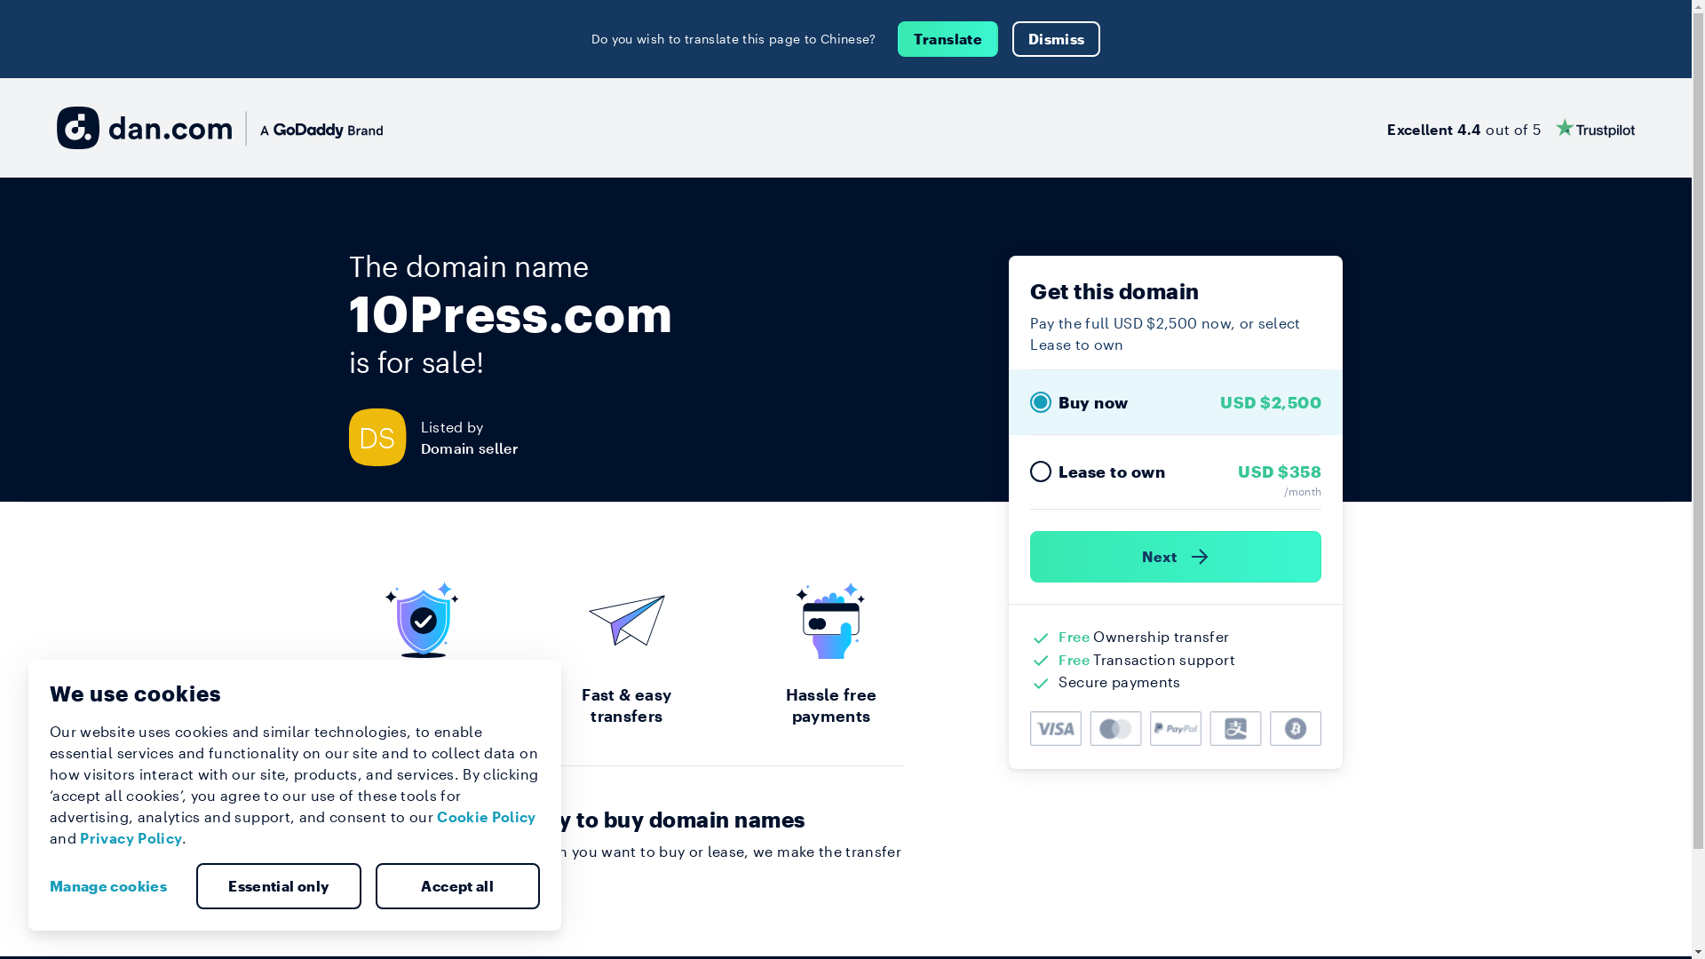 This screenshot has height=959, width=1705. Describe the element at coordinates (1511, 128) in the screenshot. I see `Excellent 4.4 out of 5` at that location.